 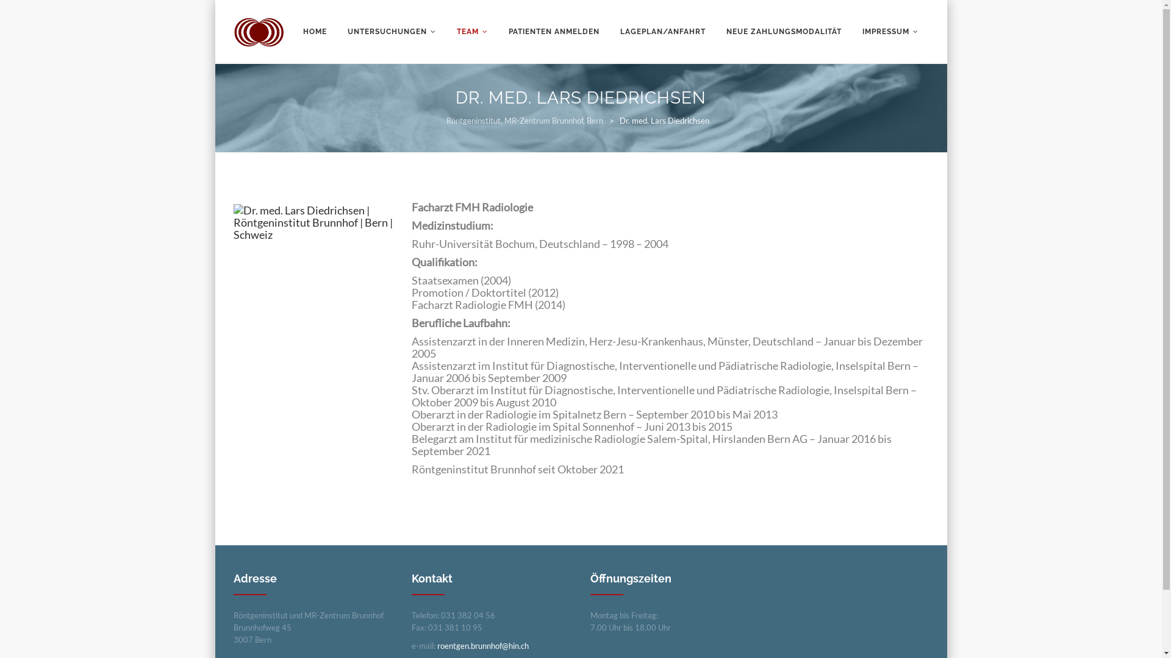 What do you see at coordinates (890, 32) in the screenshot?
I see `IMPRESSUM` at bounding box center [890, 32].